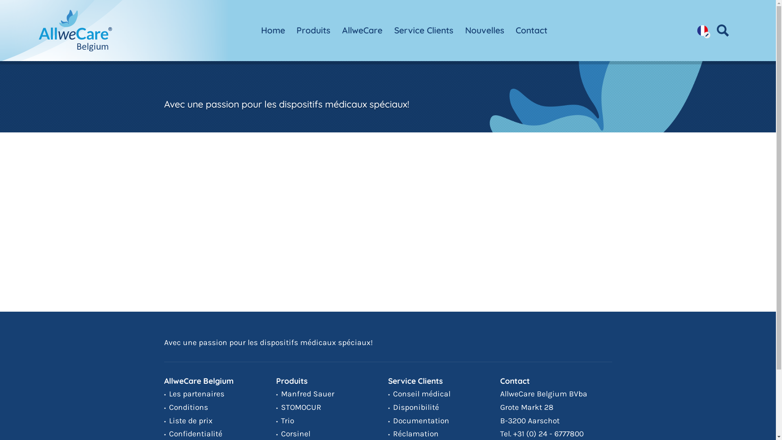 The width and height of the screenshot is (782, 440). I want to click on Les partenaires, so click(194, 394).